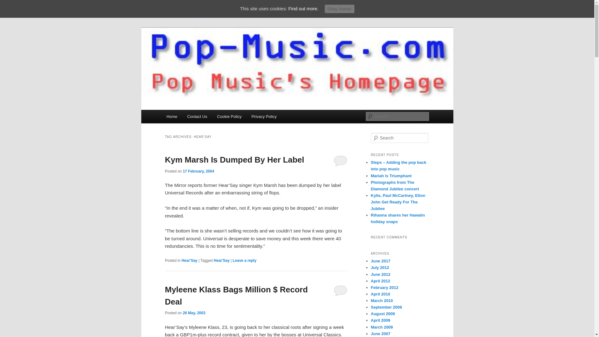 The height and width of the screenshot is (337, 599). Describe the element at coordinates (198, 171) in the screenshot. I see `8:00 am` at that location.